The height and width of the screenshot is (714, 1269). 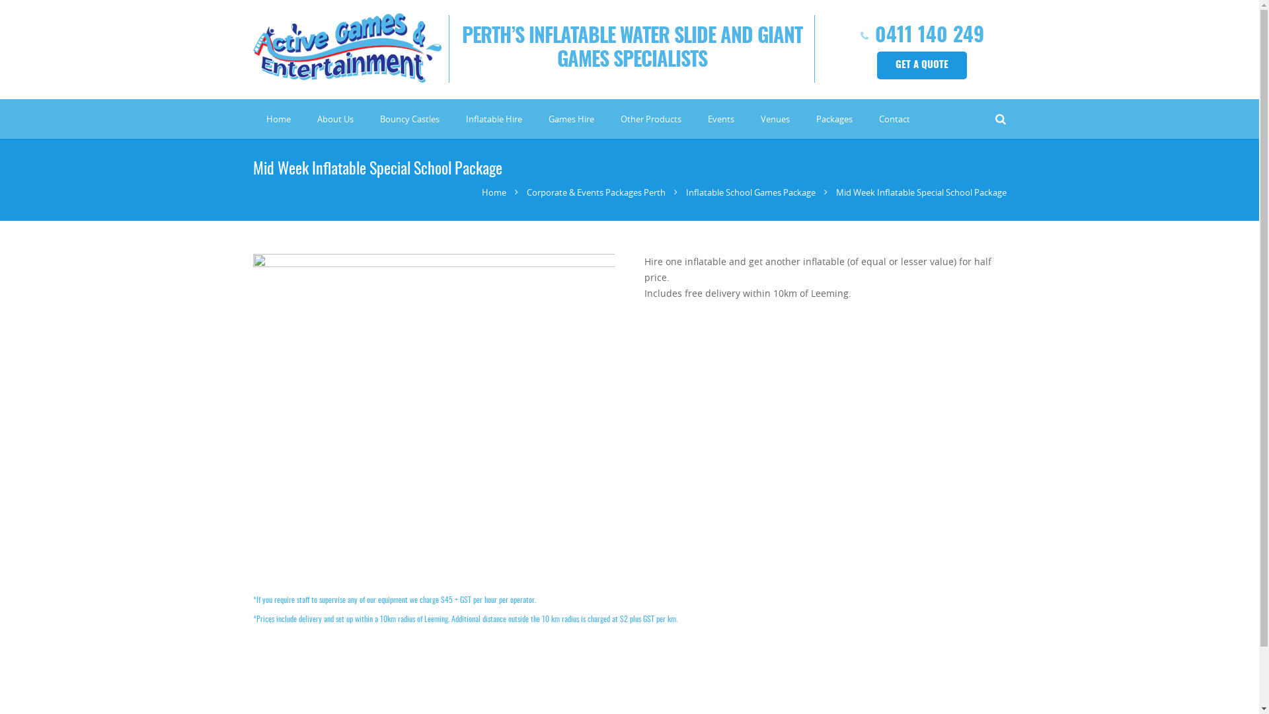 What do you see at coordinates (571, 119) in the screenshot?
I see `Games Hire` at bounding box center [571, 119].